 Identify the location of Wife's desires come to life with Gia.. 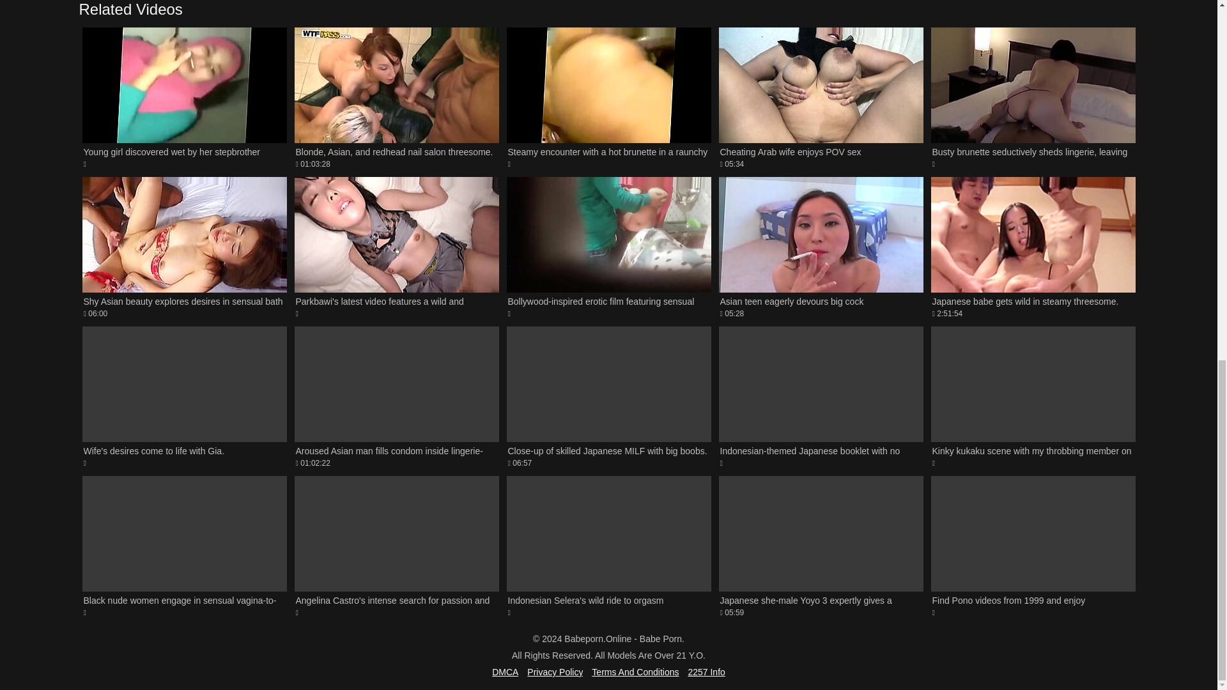
(184, 397).